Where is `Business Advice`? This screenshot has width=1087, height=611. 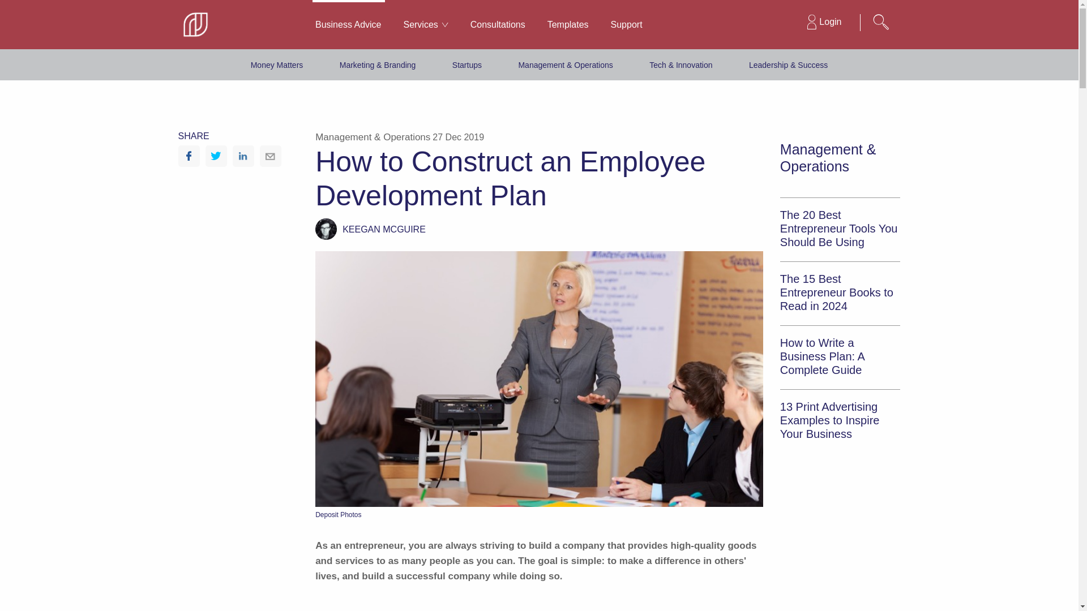
Business Advice is located at coordinates (348, 25).